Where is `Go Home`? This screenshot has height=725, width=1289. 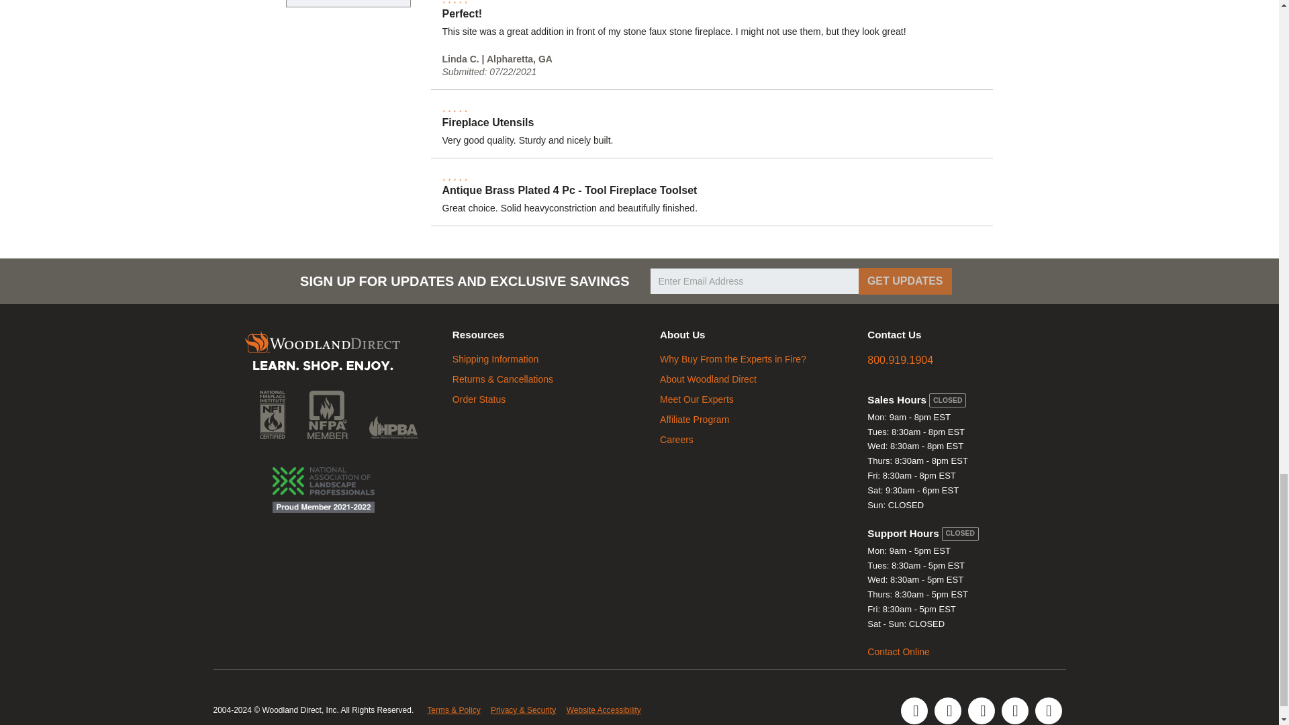 Go Home is located at coordinates (322, 353).